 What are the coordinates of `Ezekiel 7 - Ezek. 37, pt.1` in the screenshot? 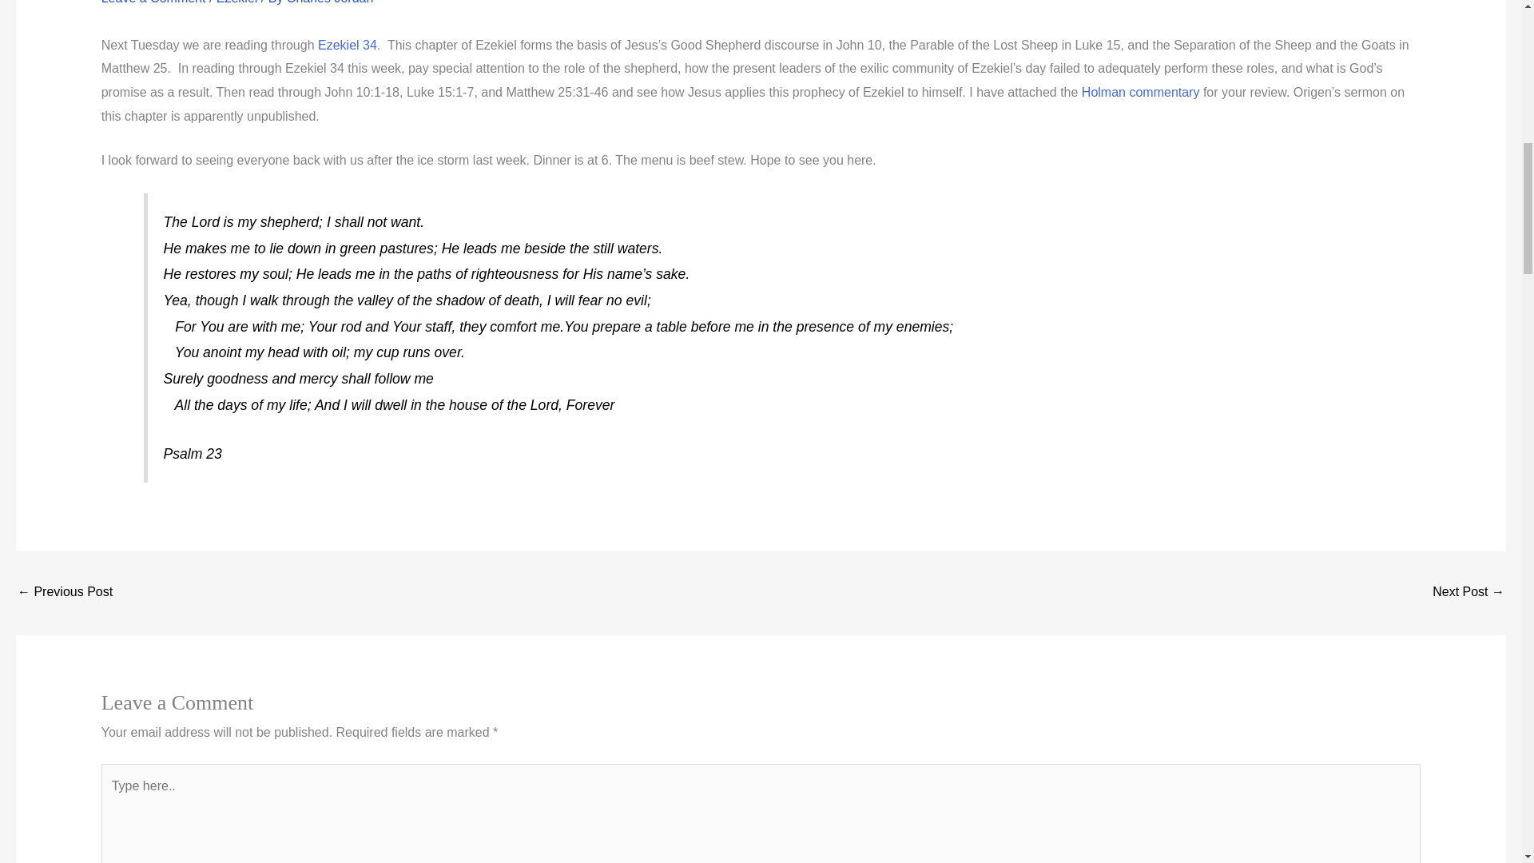 It's located at (1468, 593).